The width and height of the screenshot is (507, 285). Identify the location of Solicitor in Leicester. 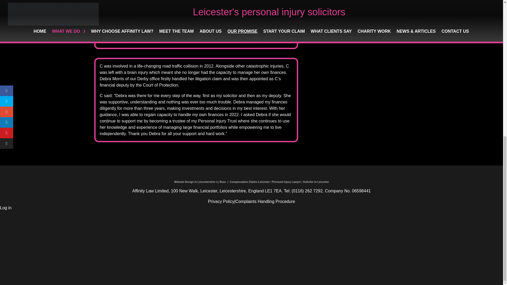
(316, 182).